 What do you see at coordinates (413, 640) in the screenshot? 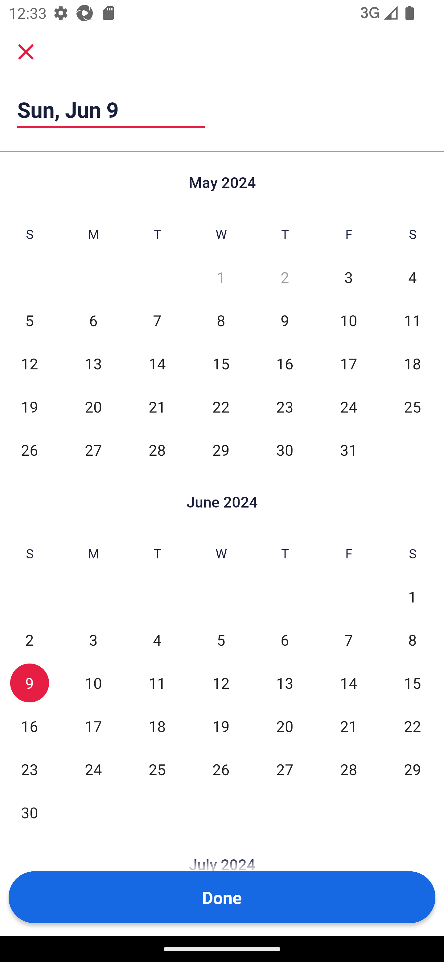
I see `8 Sat, Jun 8, Not Selected` at bounding box center [413, 640].